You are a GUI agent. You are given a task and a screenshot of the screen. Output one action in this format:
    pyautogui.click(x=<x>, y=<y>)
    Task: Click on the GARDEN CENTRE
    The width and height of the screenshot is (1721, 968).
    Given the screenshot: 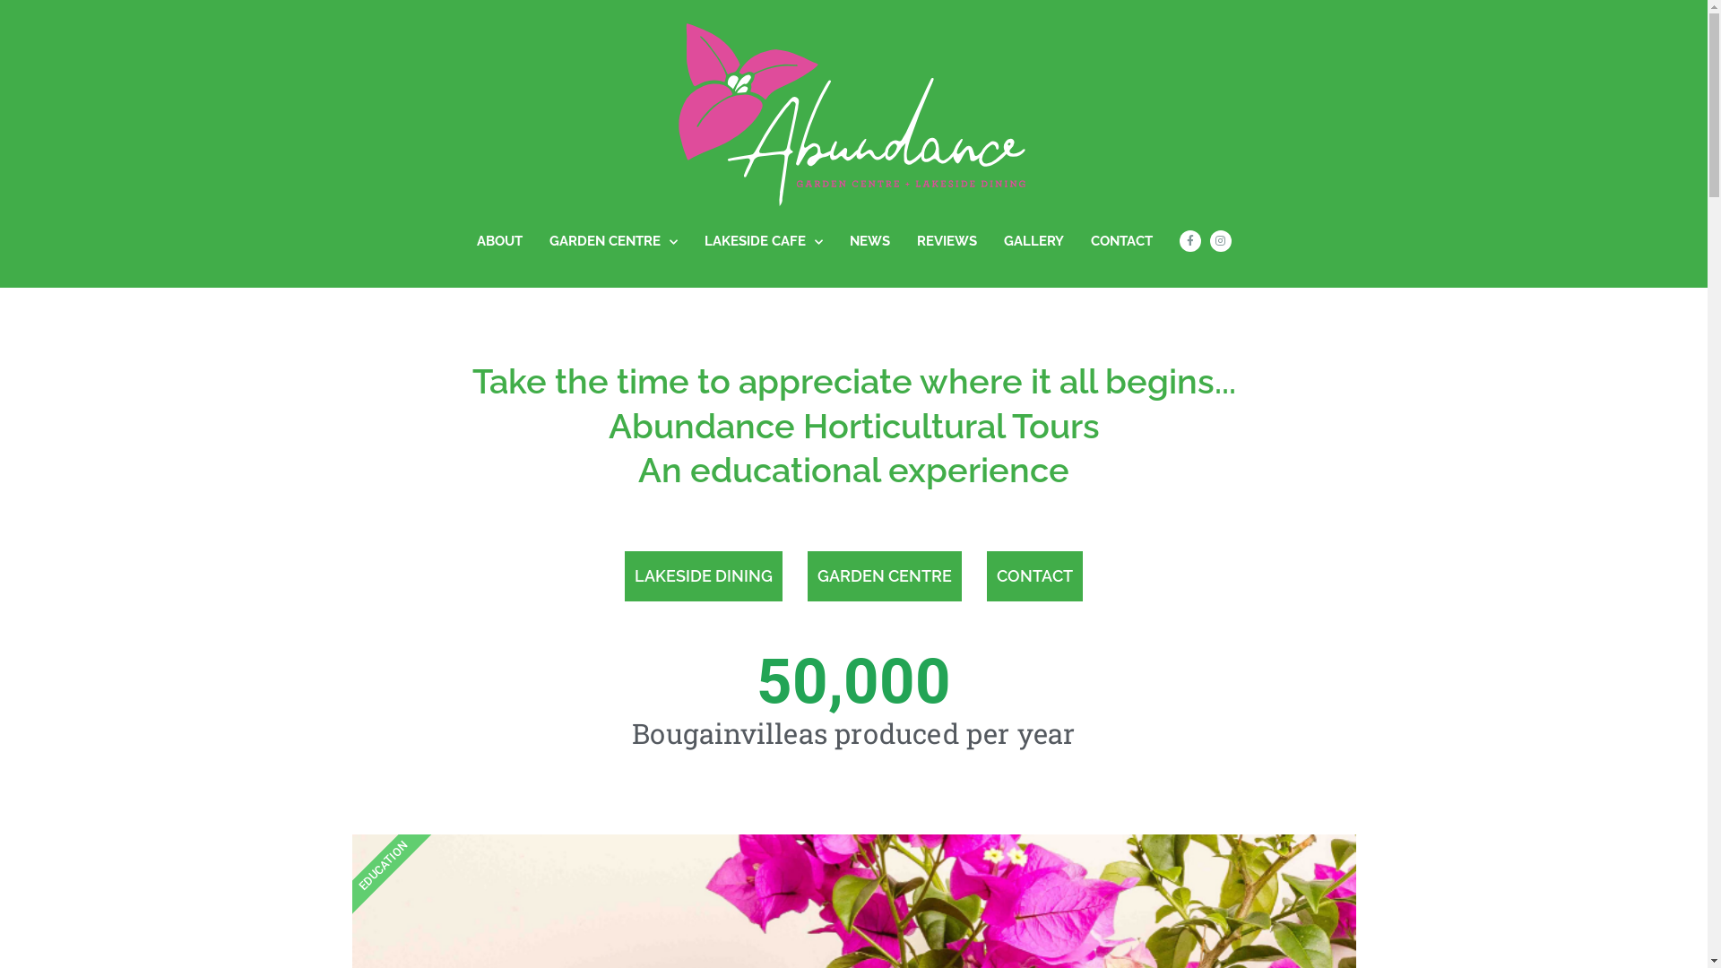 What is the action you would take?
    pyautogui.click(x=613, y=241)
    